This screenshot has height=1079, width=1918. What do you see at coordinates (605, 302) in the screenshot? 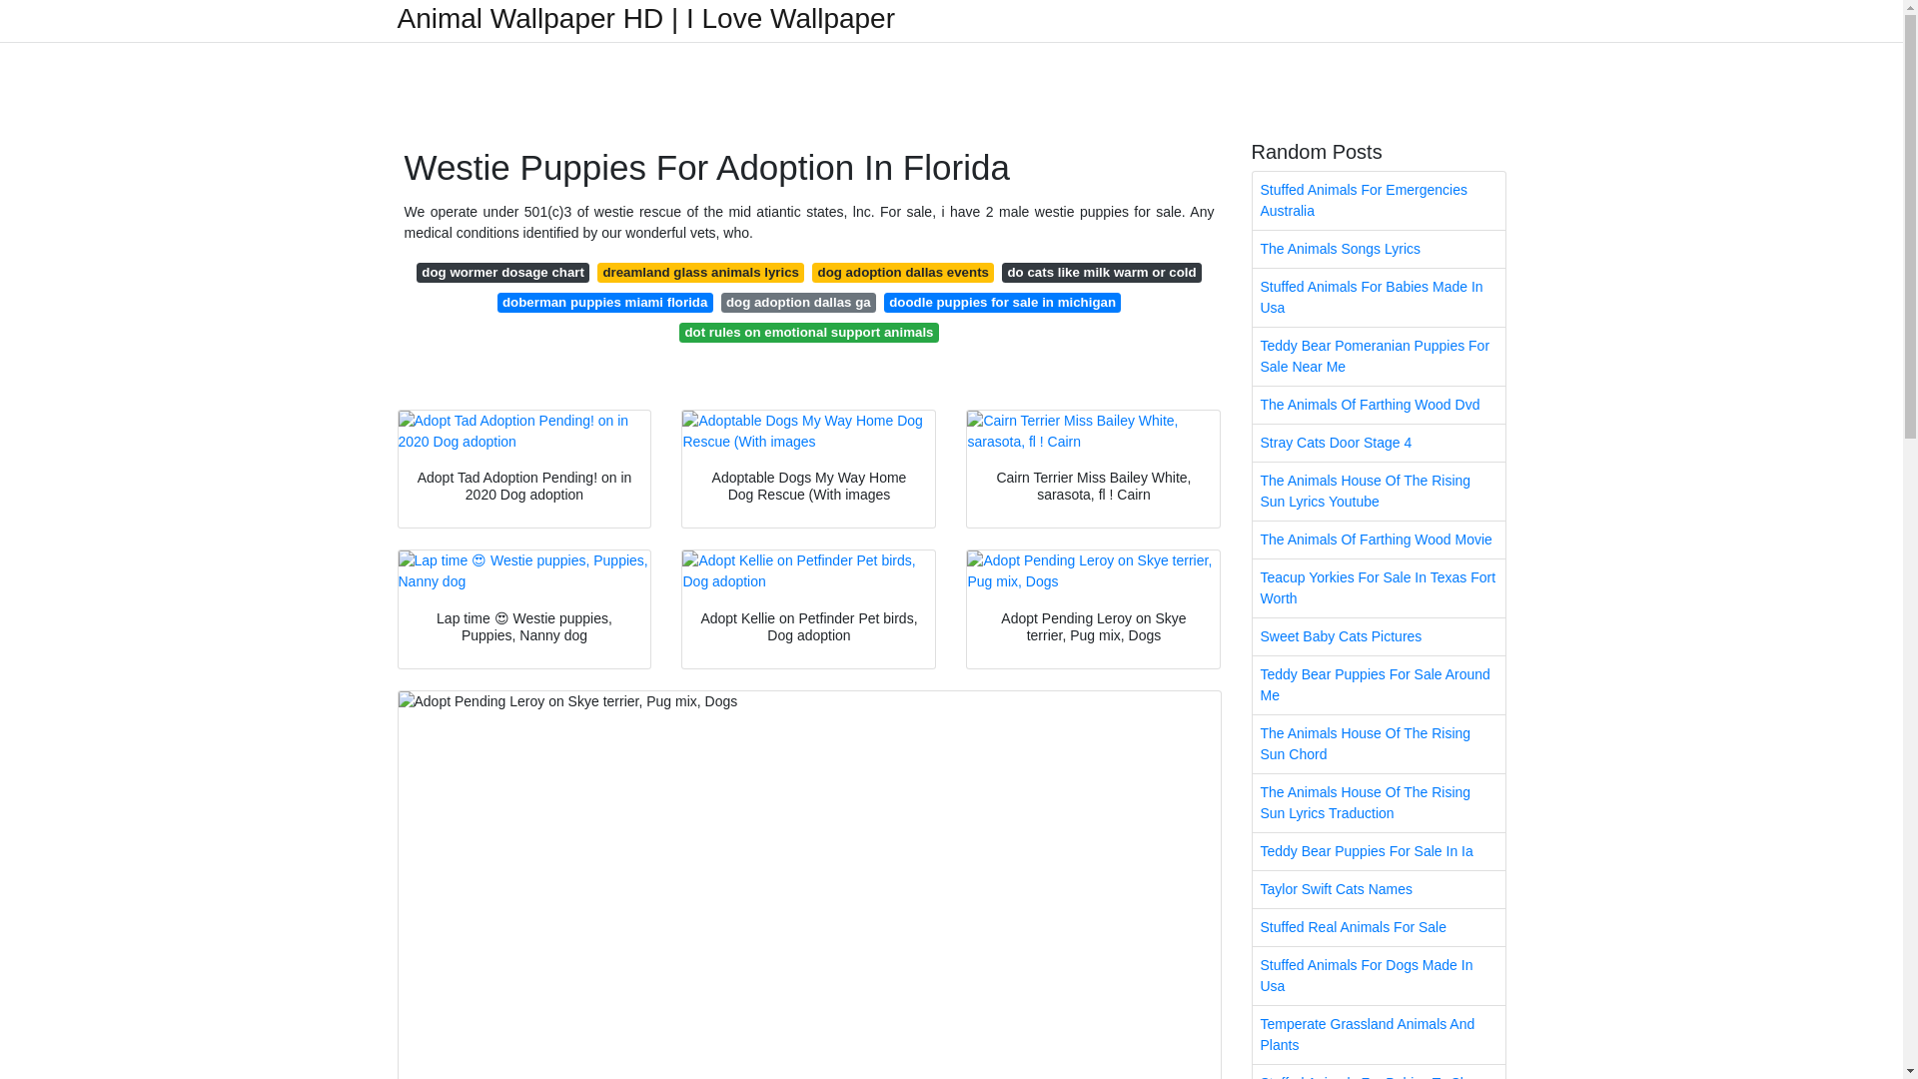
I see `doberman puppies miami florida` at bounding box center [605, 302].